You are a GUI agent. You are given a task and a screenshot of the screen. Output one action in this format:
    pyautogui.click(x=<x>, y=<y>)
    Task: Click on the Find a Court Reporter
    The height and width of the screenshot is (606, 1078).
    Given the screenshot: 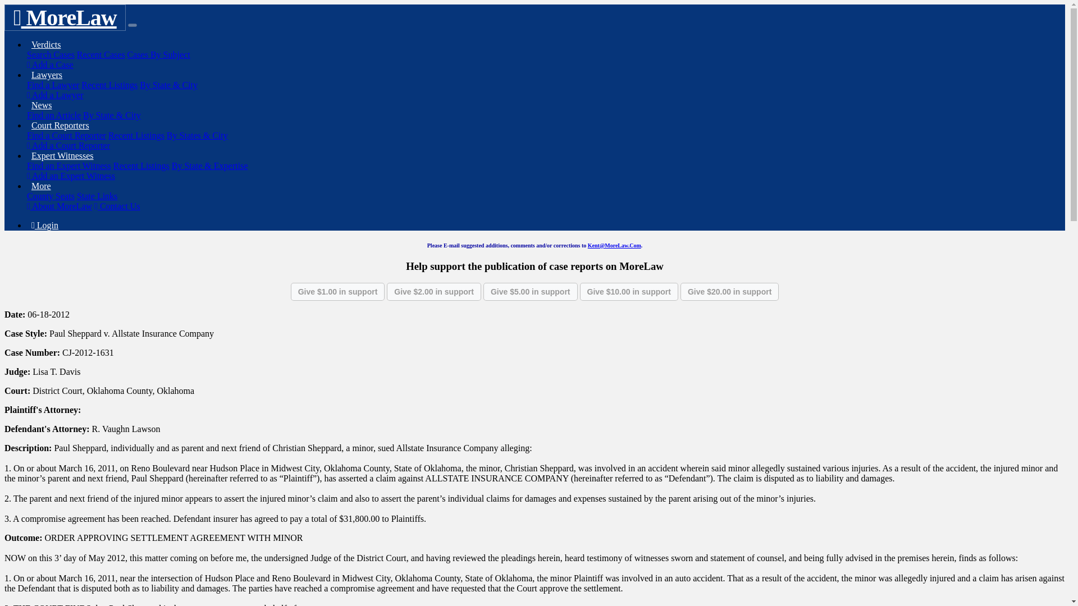 What is the action you would take?
    pyautogui.click(x=66, y=135)
    